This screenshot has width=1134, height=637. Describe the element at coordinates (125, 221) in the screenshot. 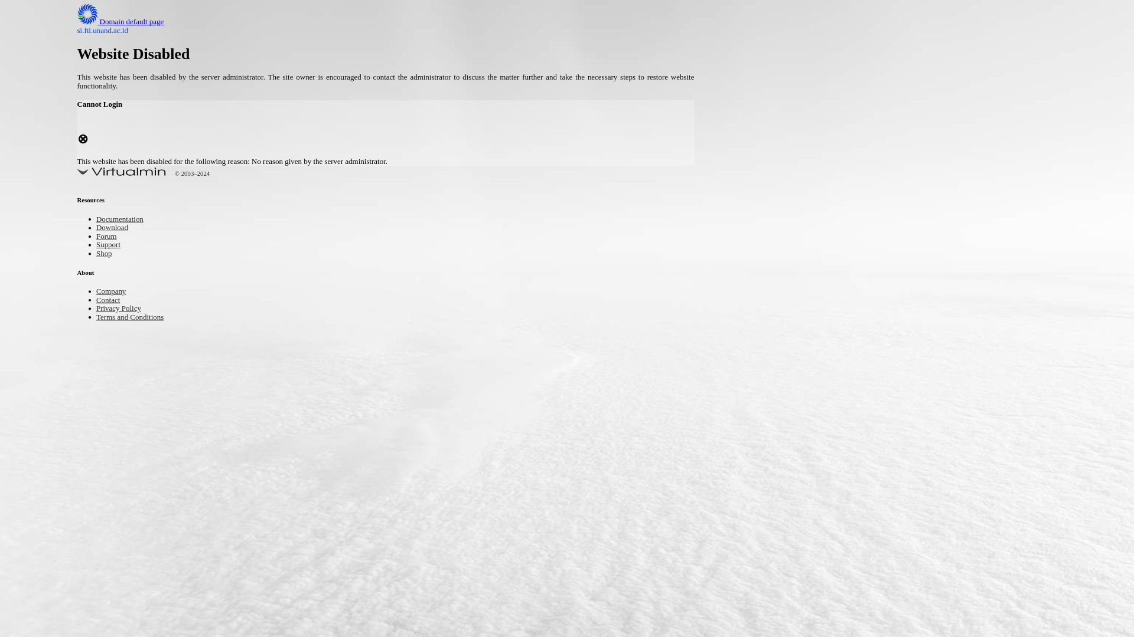

I see `Documentation` at that location.